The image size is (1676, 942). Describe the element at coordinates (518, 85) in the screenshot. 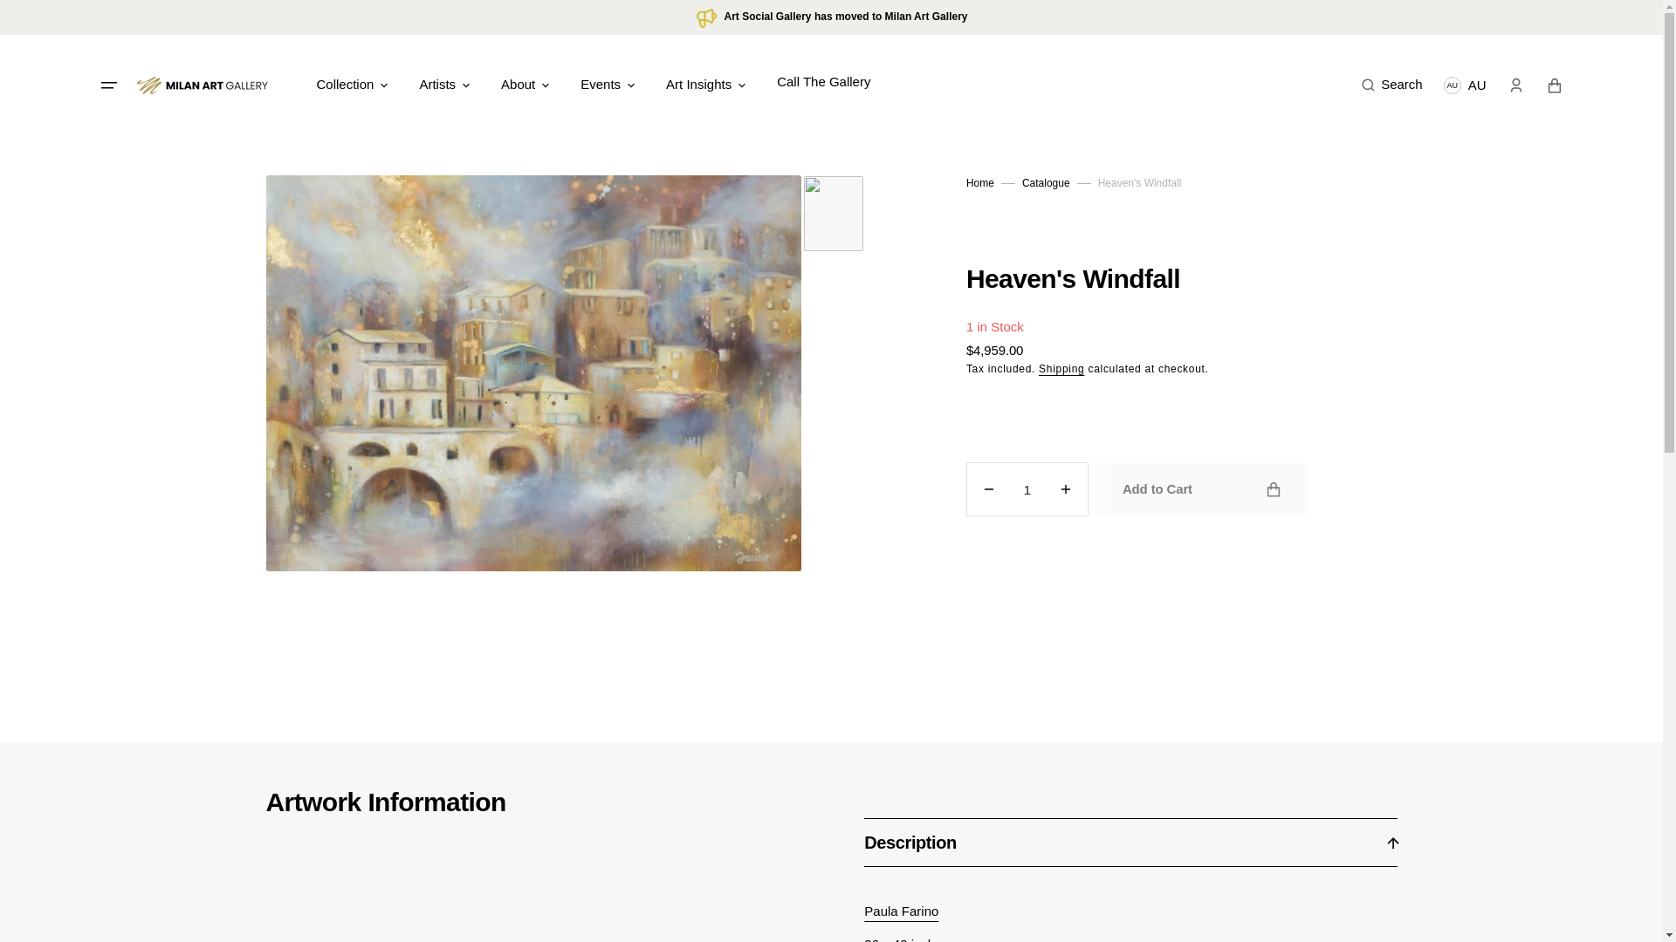

I see `About` at that location.